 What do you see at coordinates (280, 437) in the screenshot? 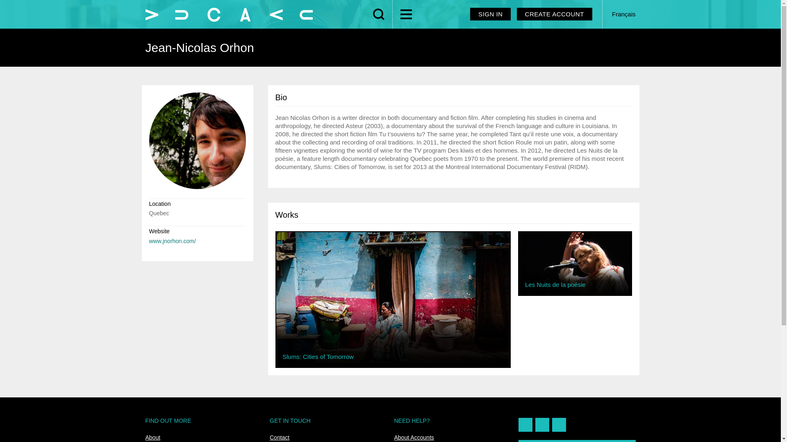
I see `Contact` at bounding box center [280, 437].